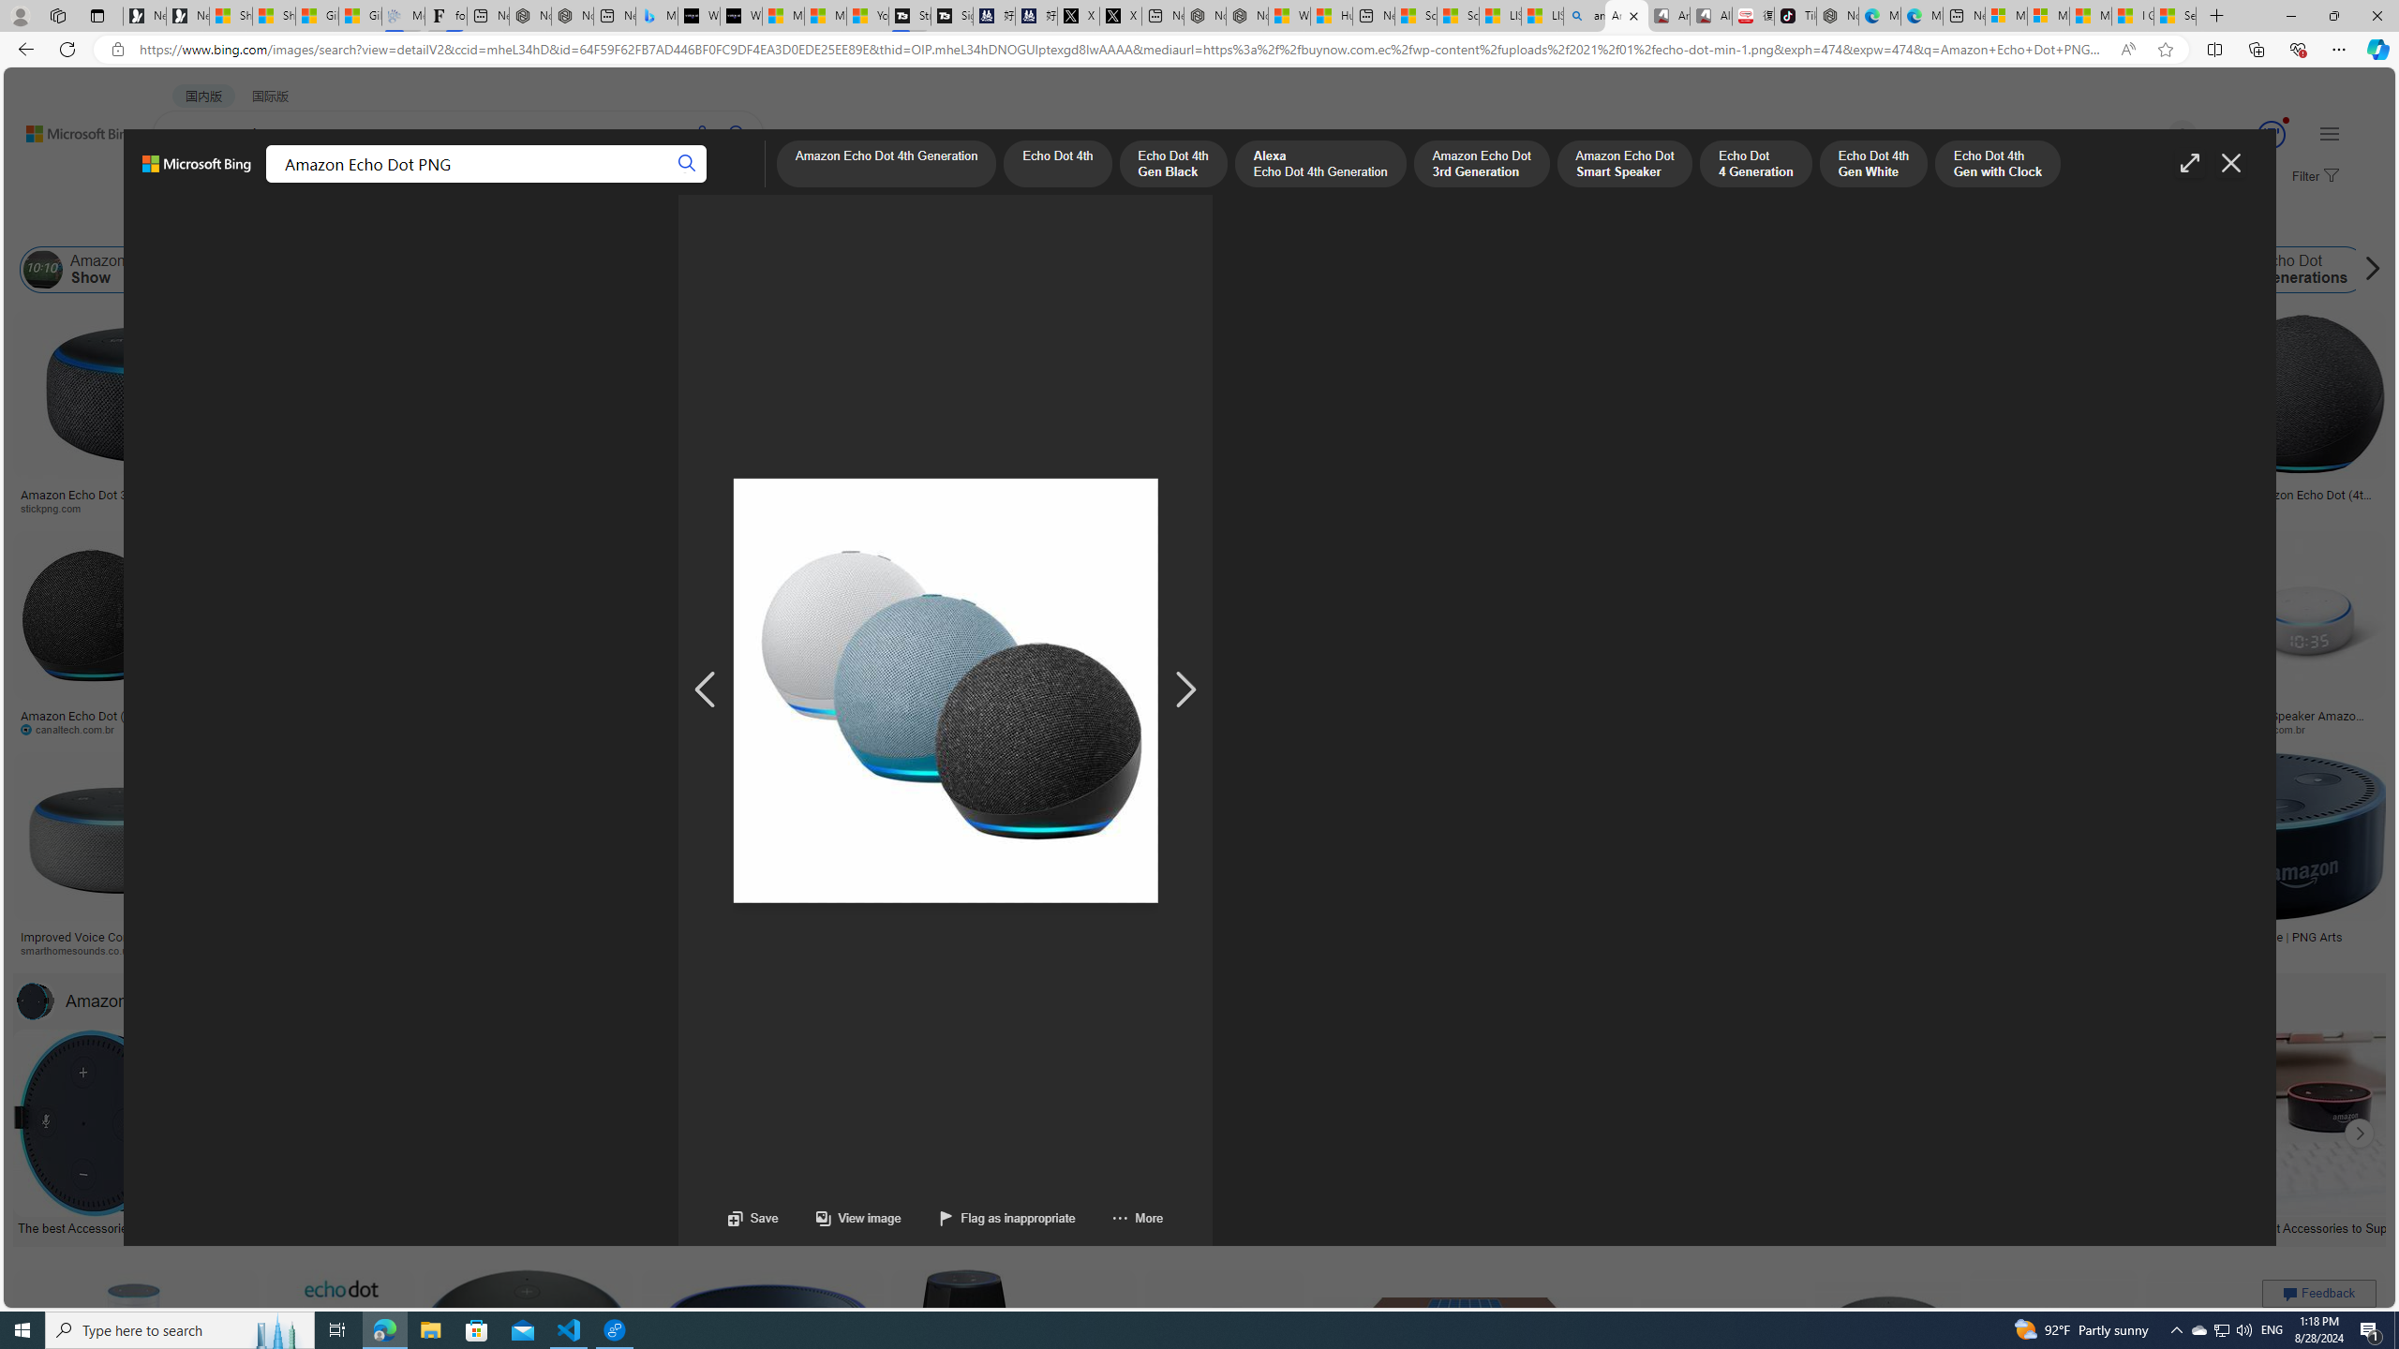  I want to click on Save, so click(753, 1218).